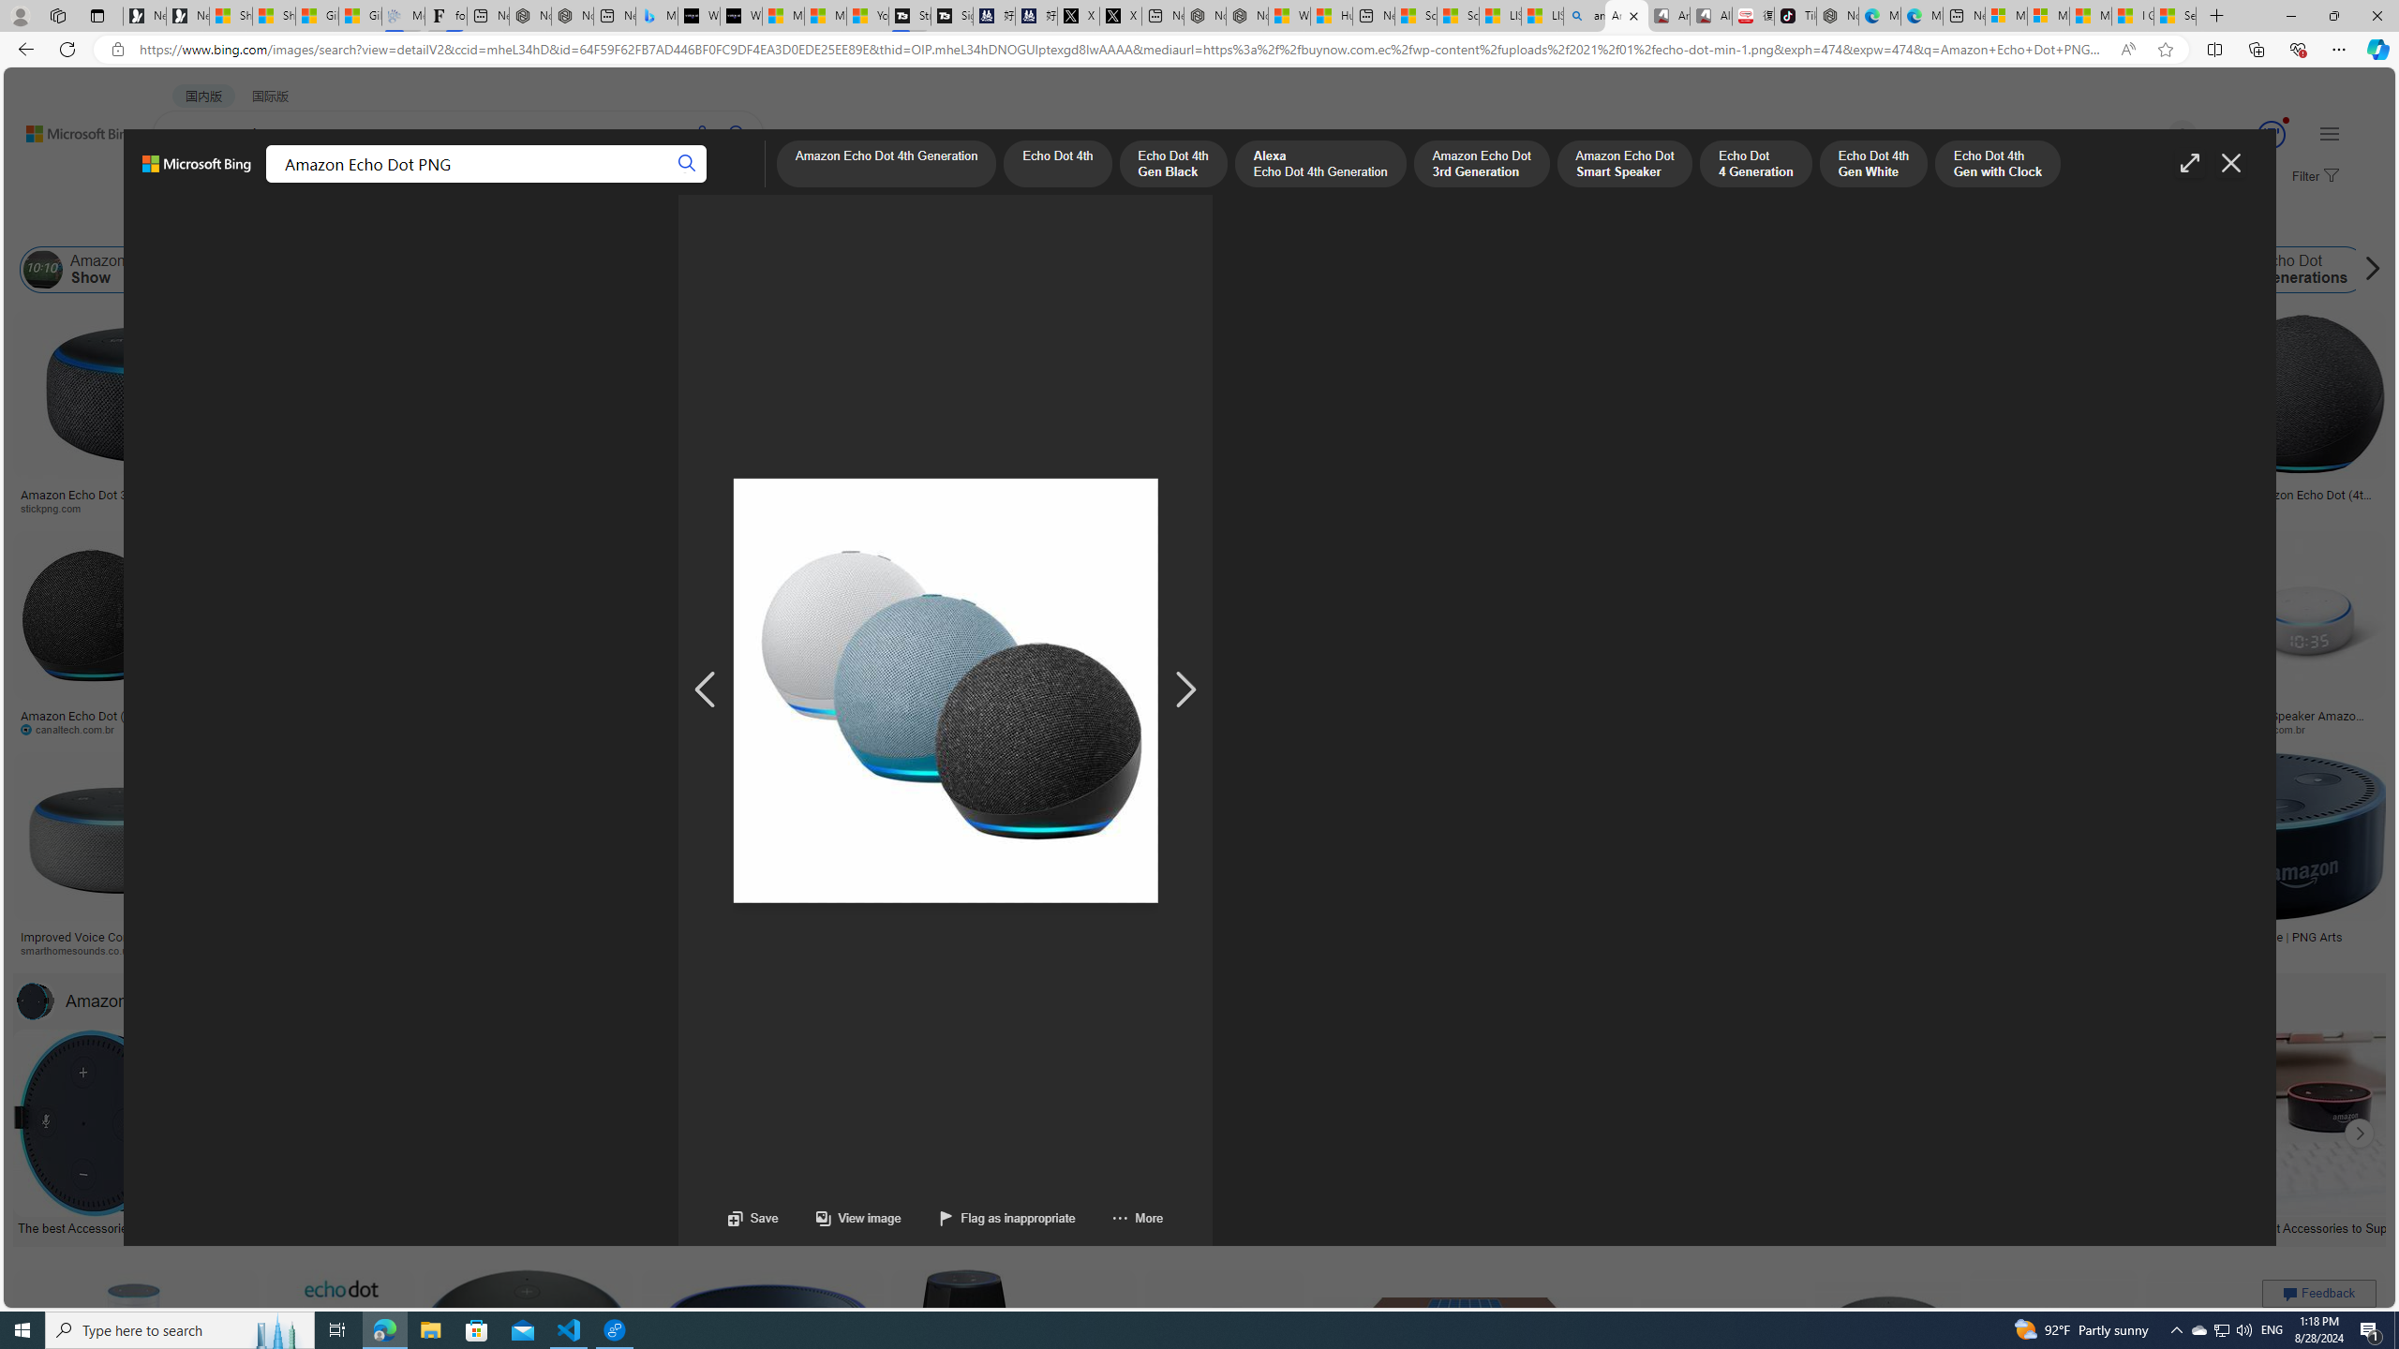  I want to click on Save, so click(753, 1218).